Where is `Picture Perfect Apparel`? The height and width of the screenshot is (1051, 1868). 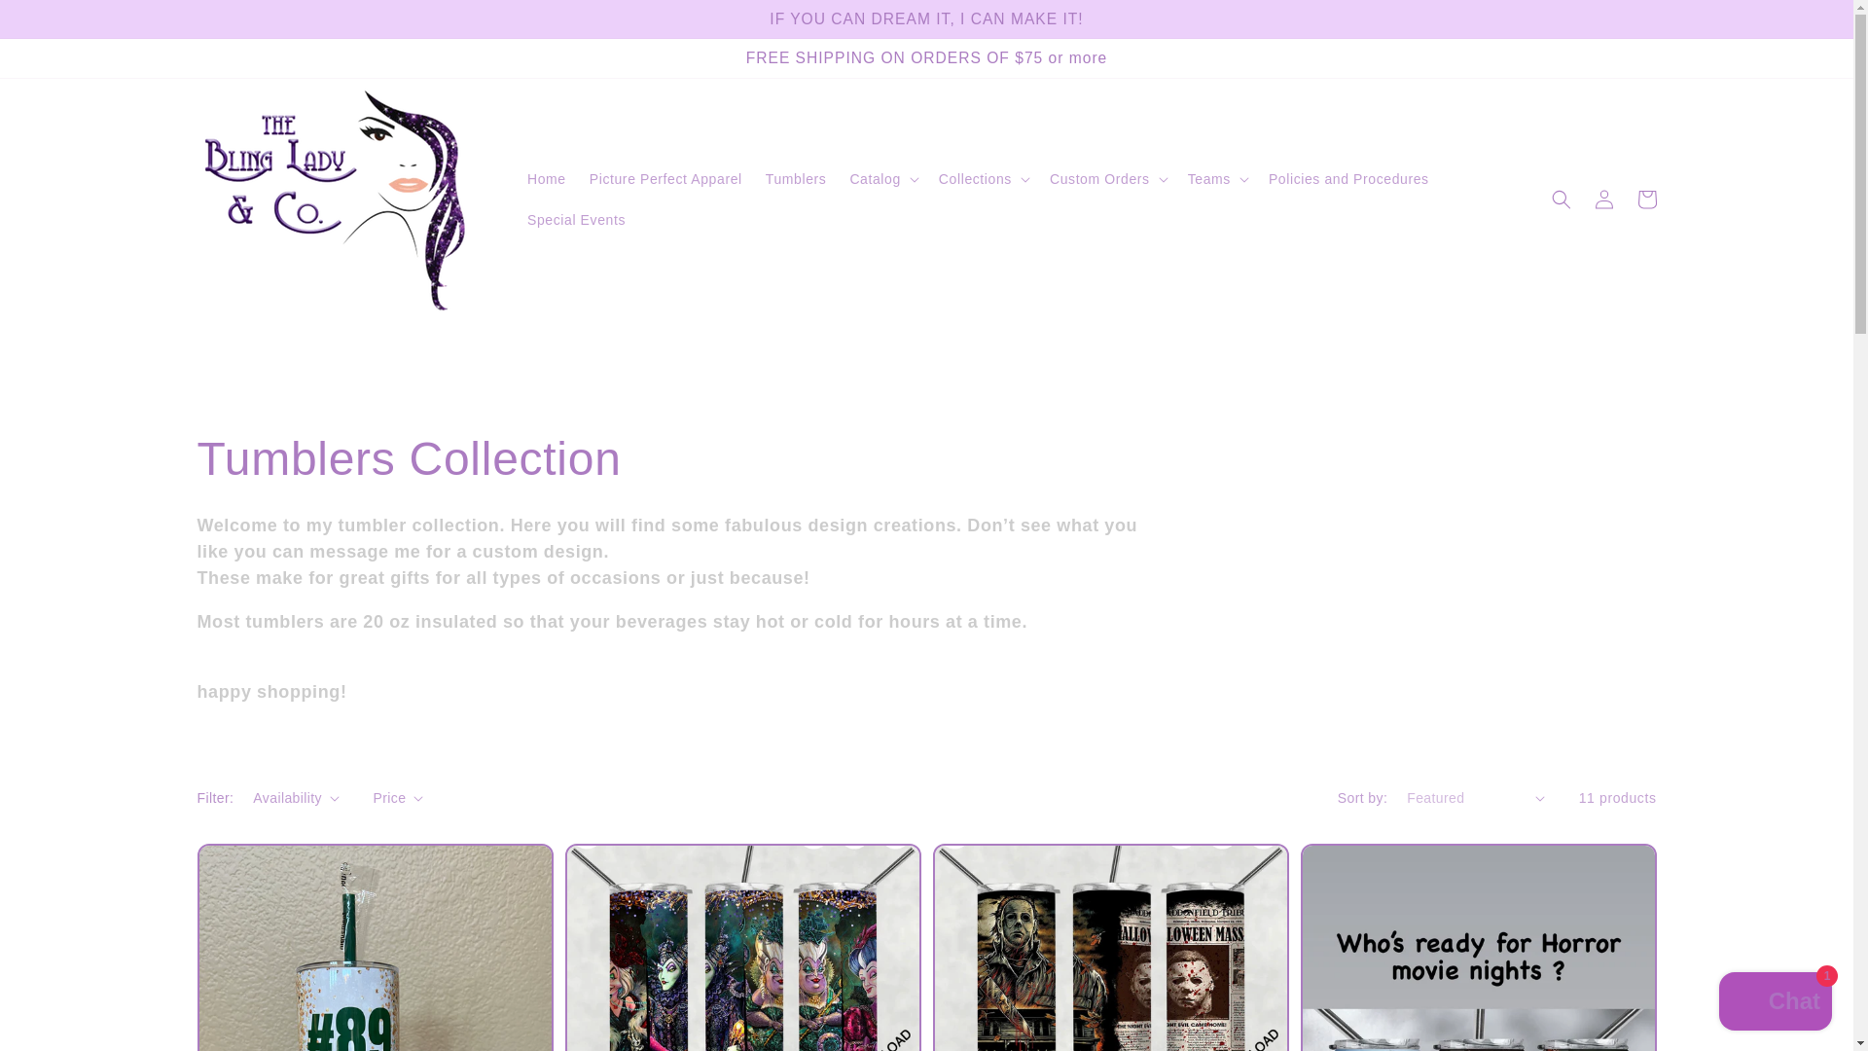 Picture Perfect Apparel is located at coordinates (665, 179).